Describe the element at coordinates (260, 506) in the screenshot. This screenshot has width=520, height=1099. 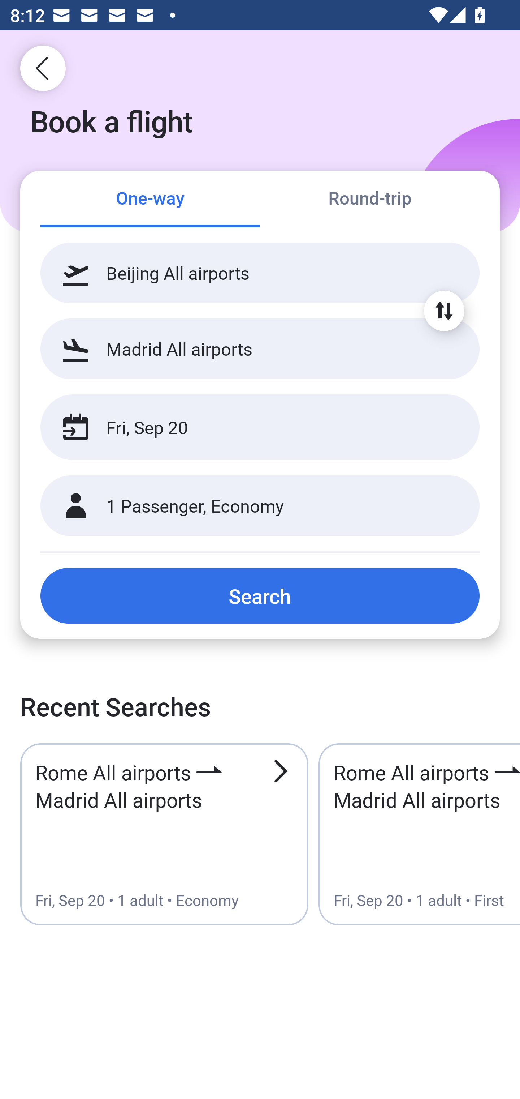
I see `1 Passenger, Economy` at that location.